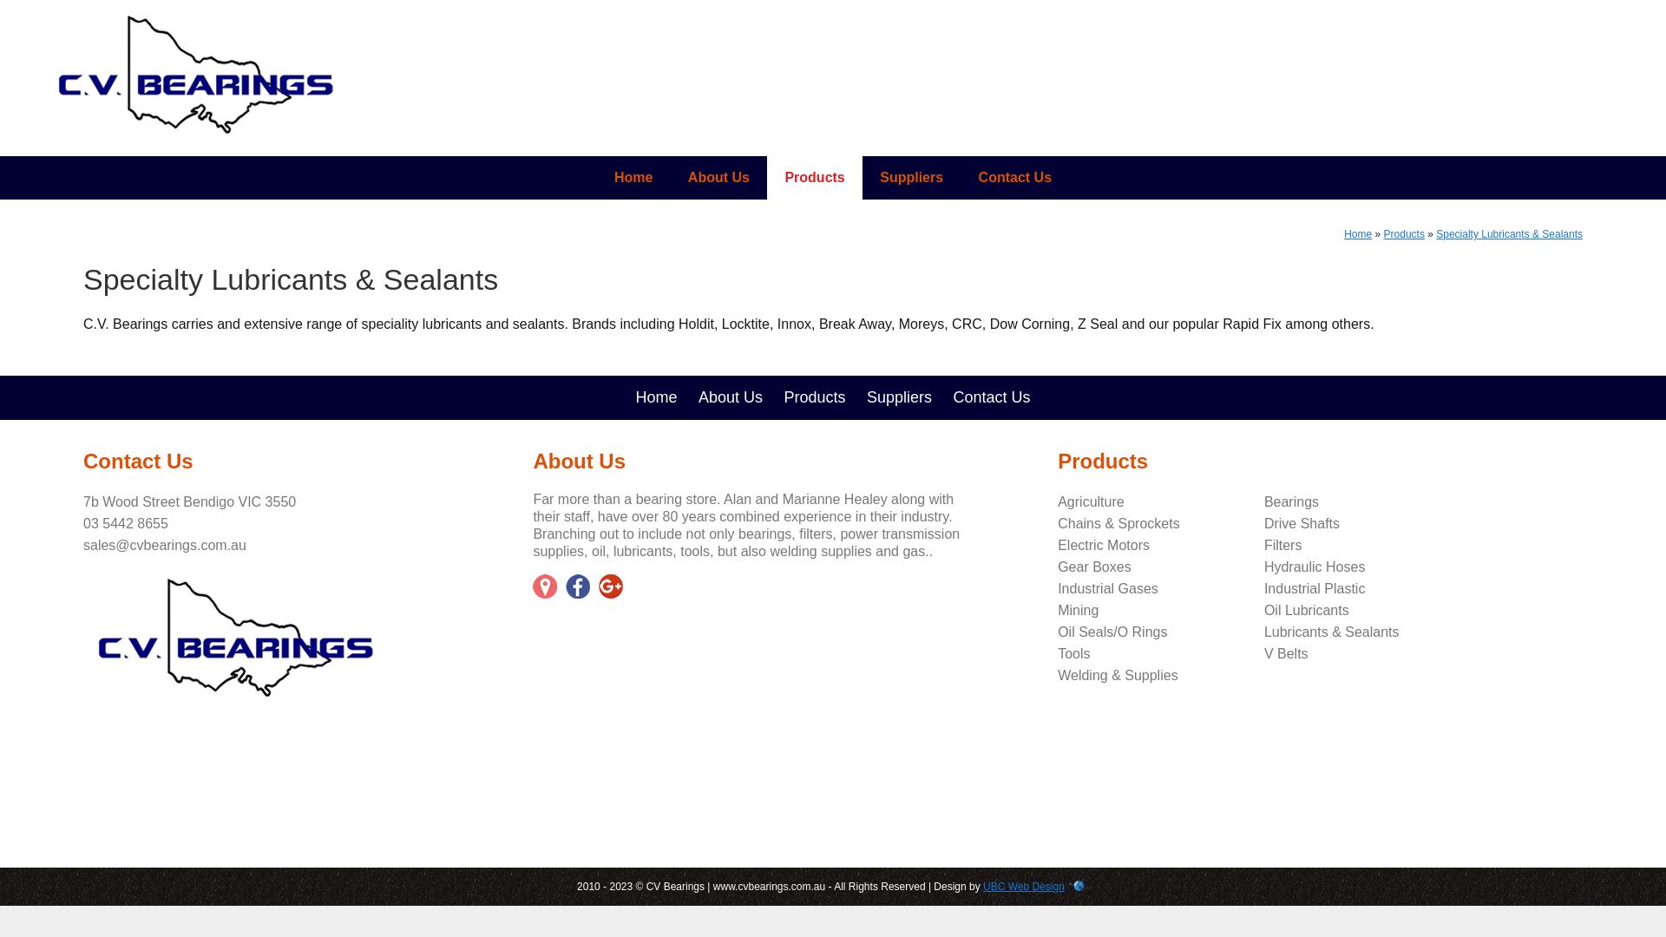  I want to click on About Us, so click(718, 178).